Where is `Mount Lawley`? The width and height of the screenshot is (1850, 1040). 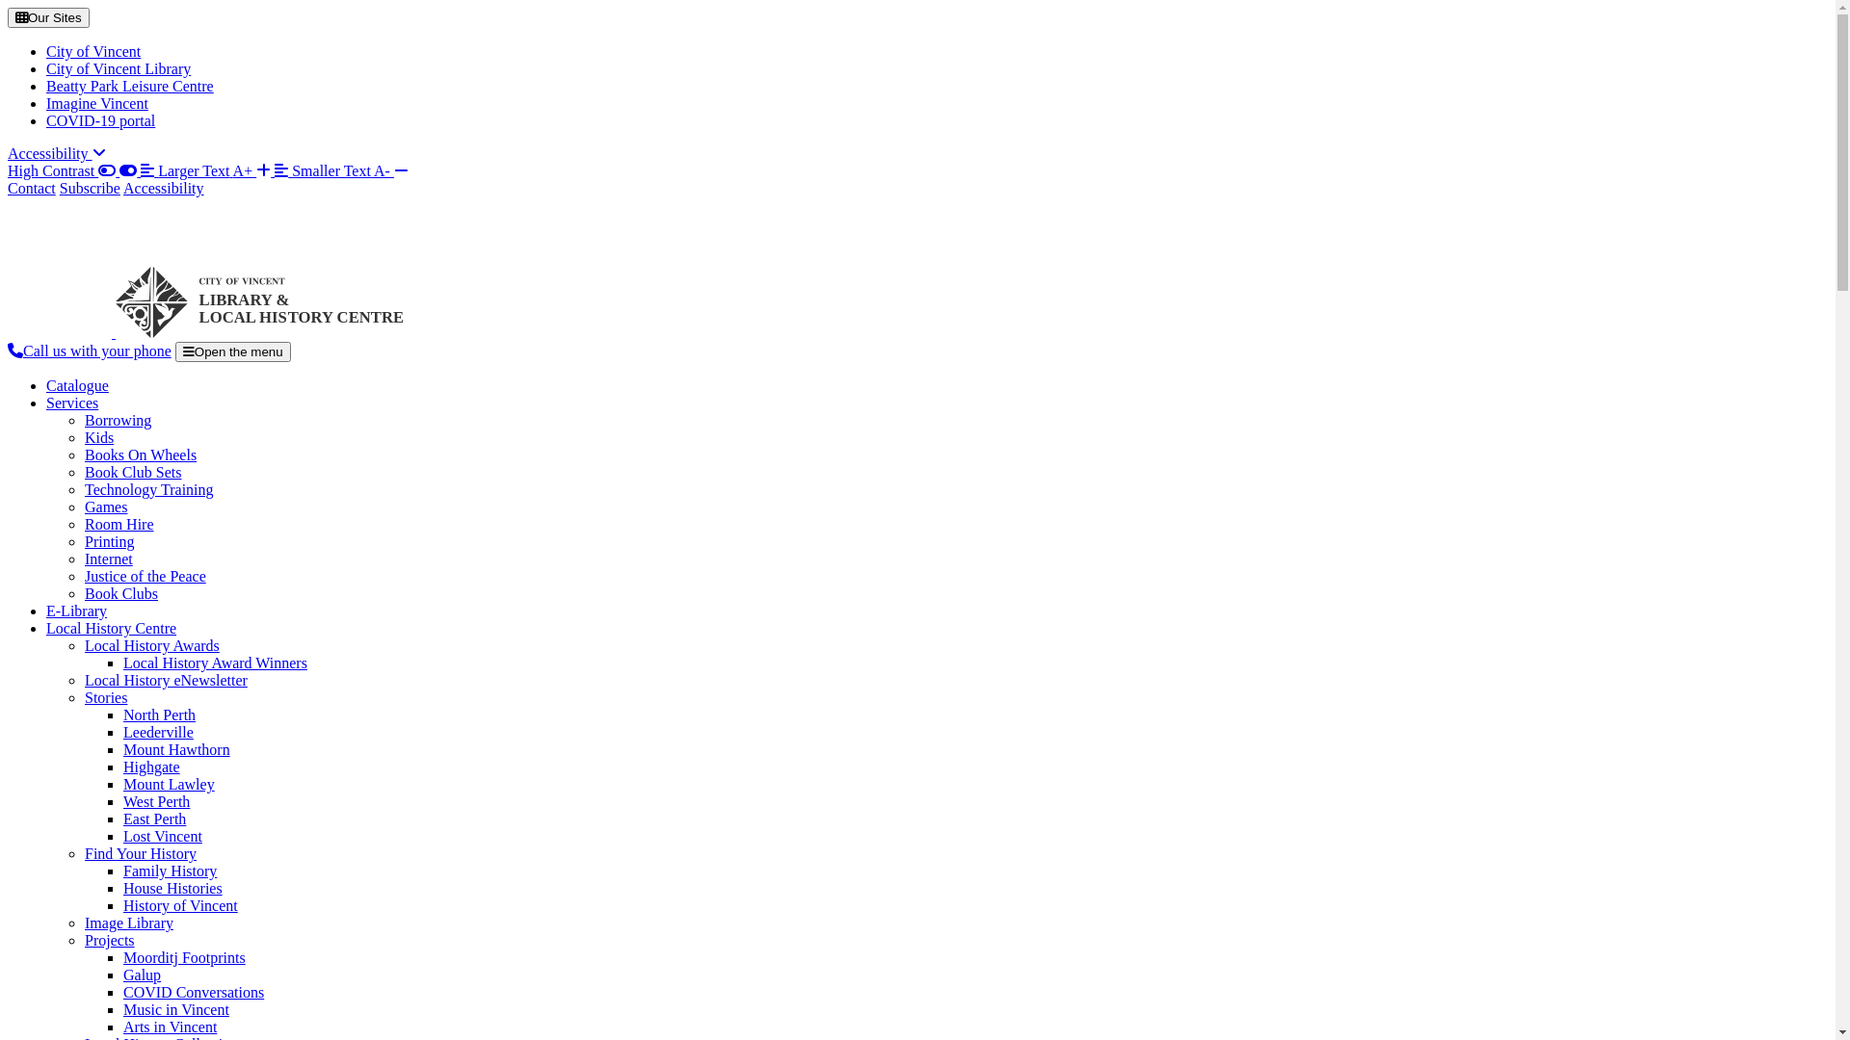
Mount Lawley is located at coordinates (170, 784).